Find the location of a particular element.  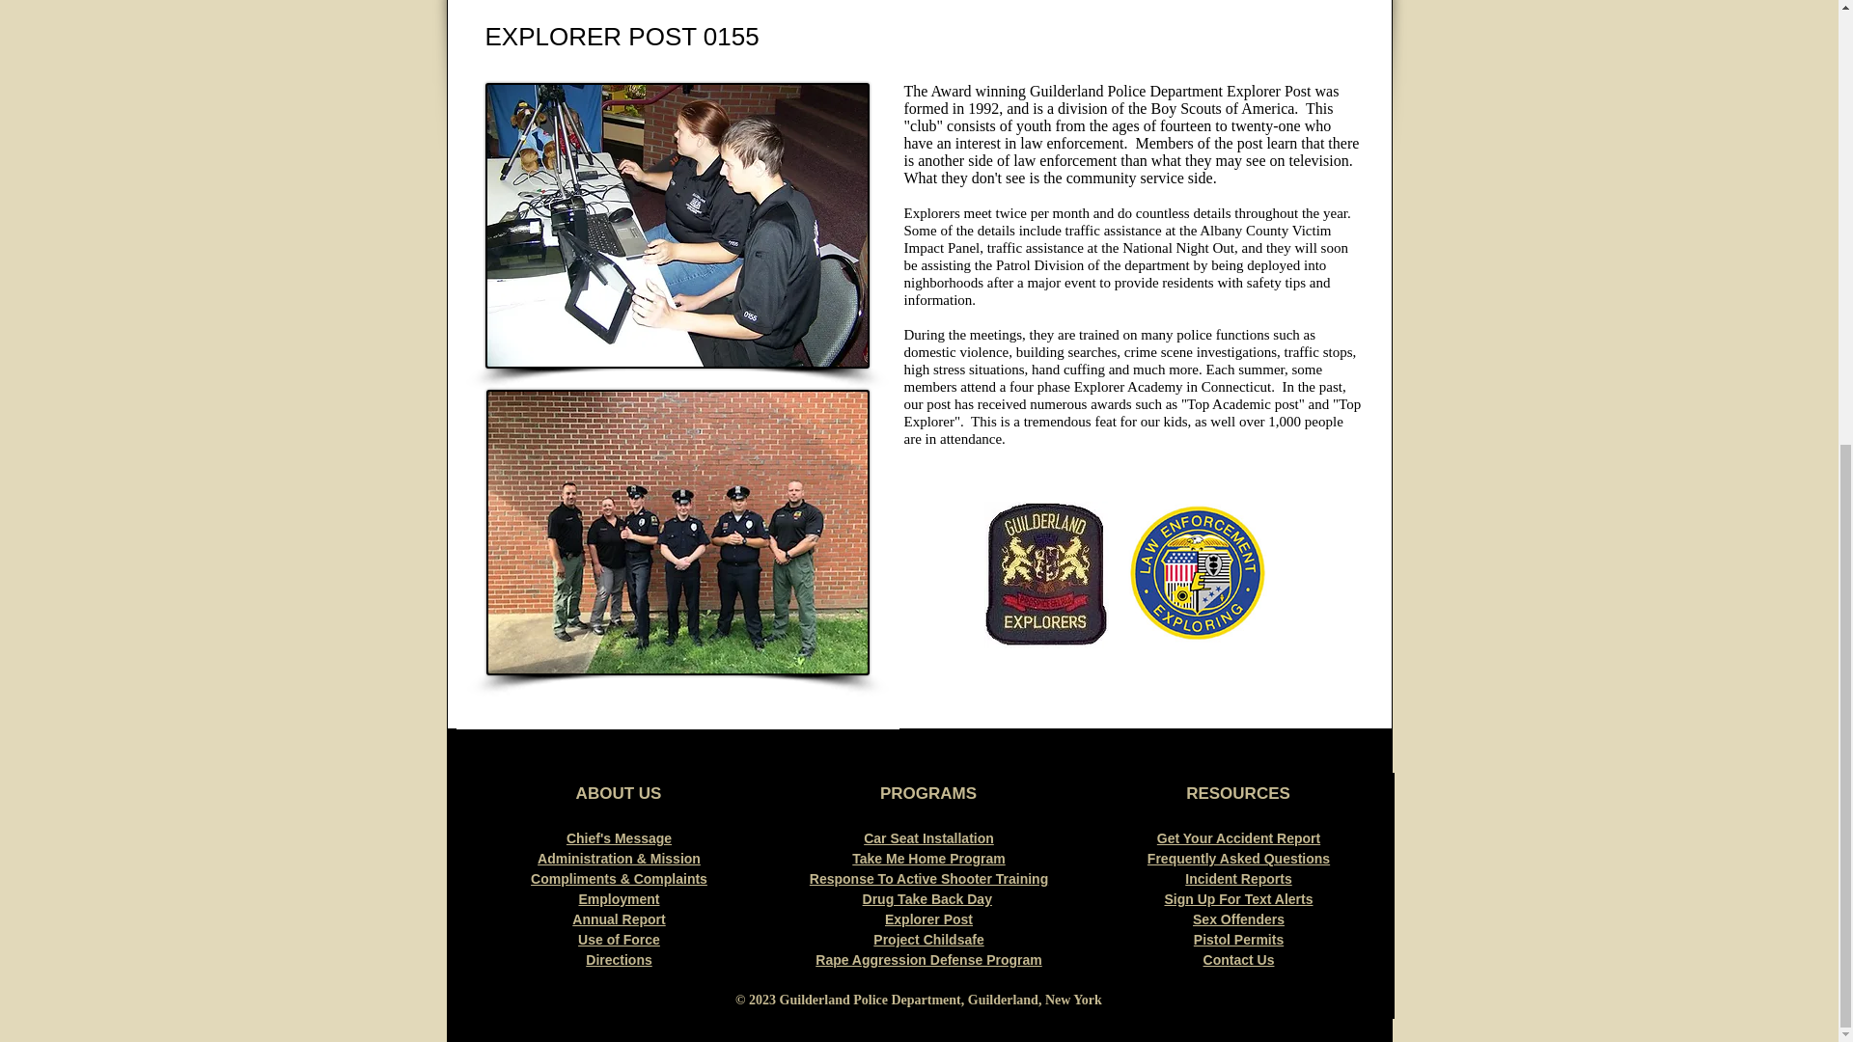

exploring.jpg is located at coordinates (1198, 573).